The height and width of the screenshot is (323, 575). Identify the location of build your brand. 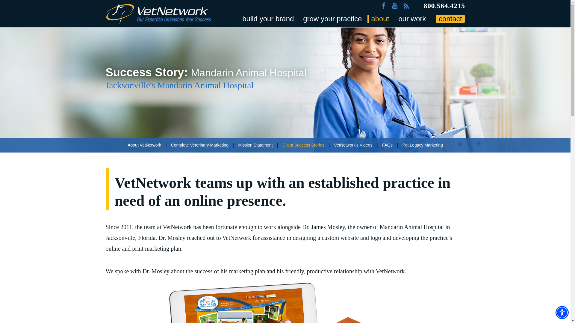
(266, 19).